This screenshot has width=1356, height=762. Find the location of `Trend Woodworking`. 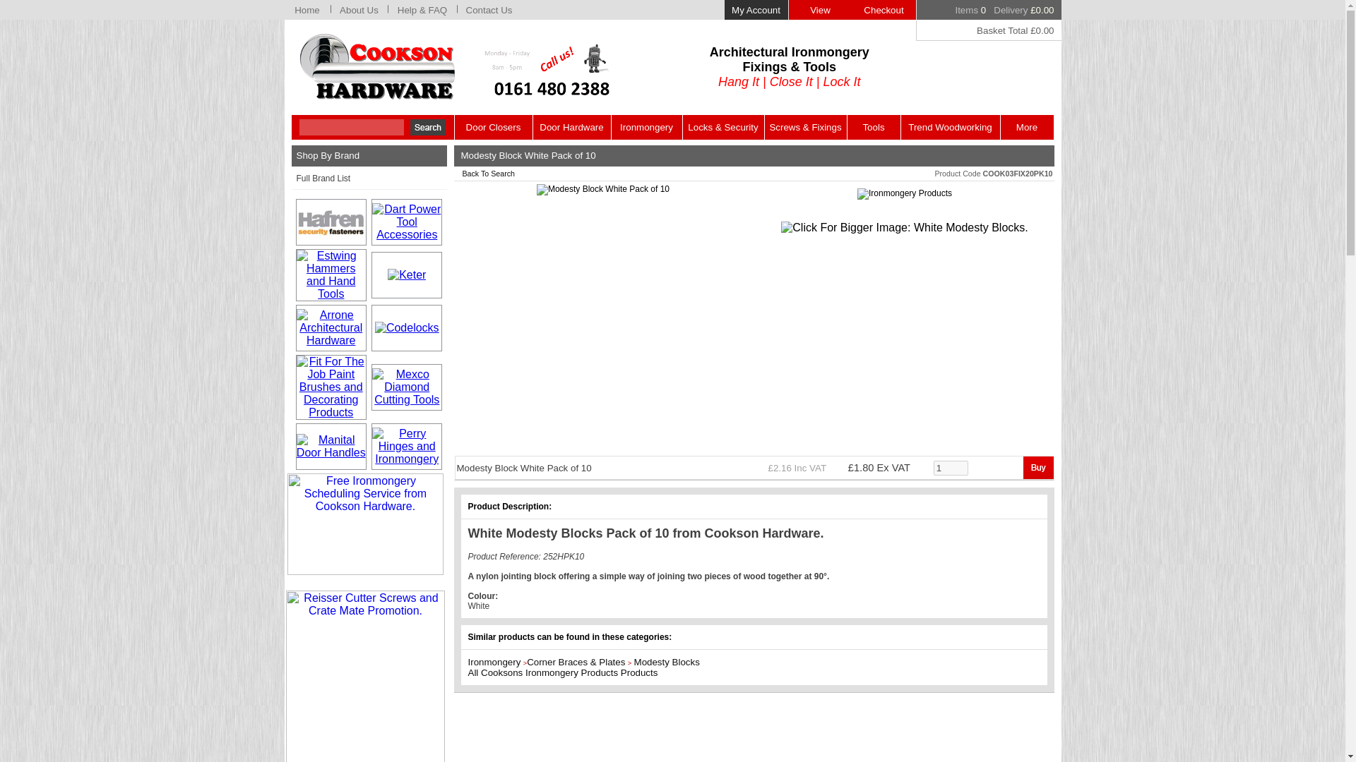

Trend Woodworking is located at coordinates (951, 127).